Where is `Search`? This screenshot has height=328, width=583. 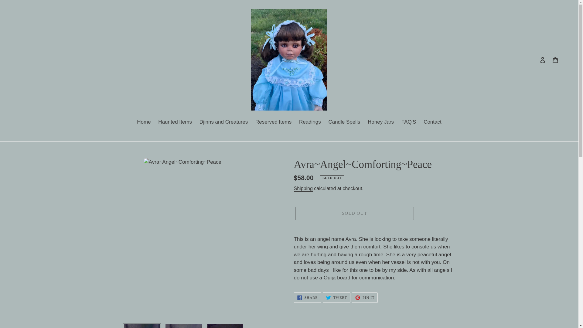
Search is located at coordinates (303, 189).